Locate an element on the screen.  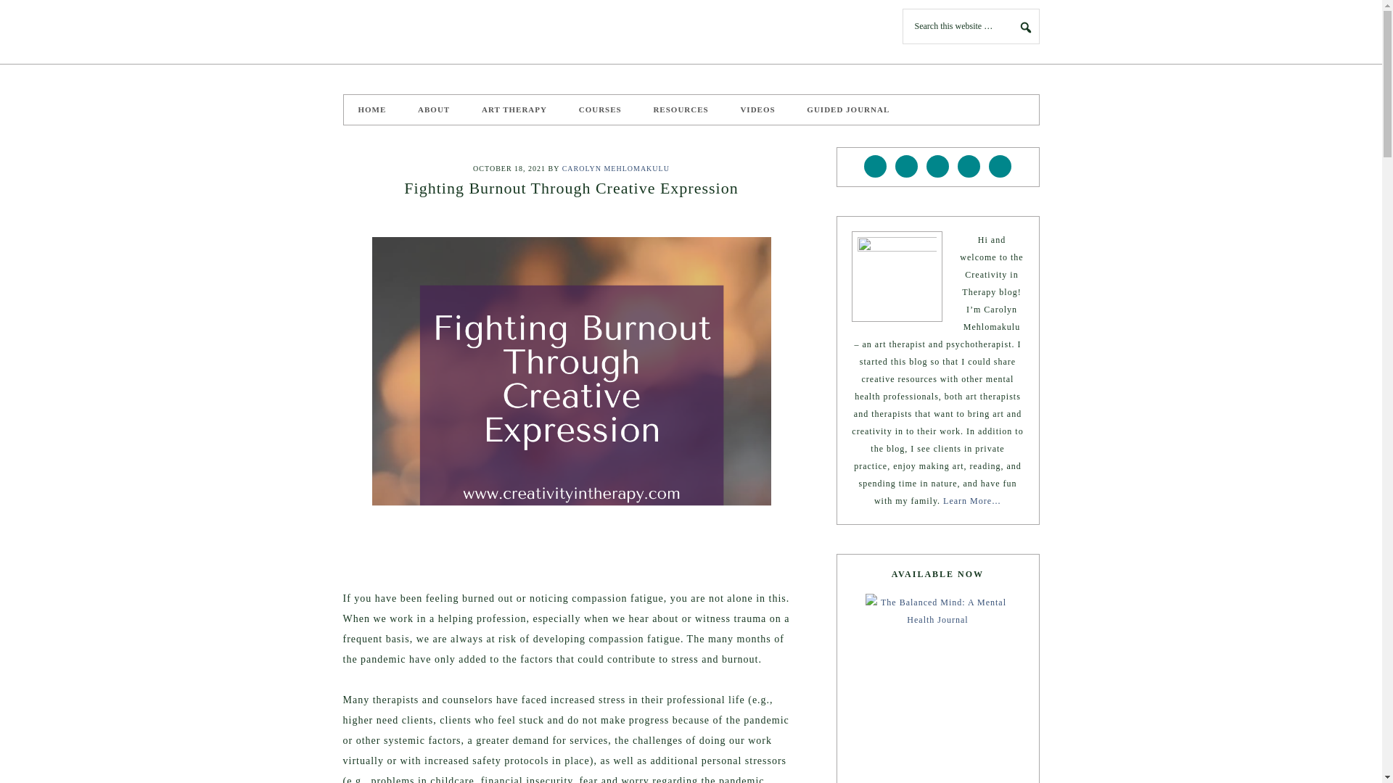
VIDEOS is located at coordinates (757, 109).